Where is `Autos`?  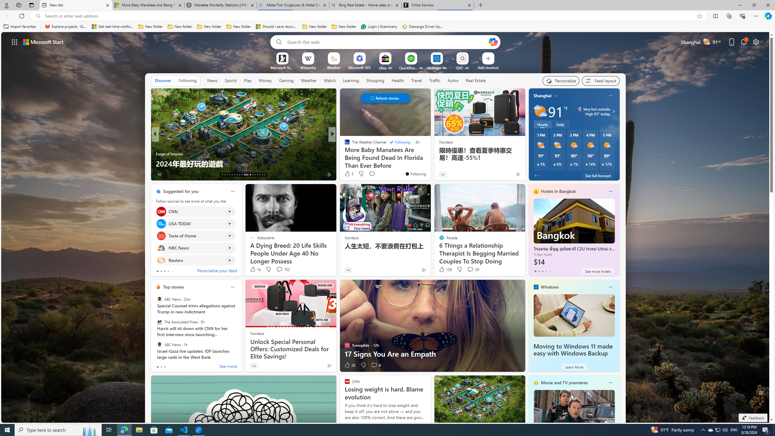
Autos is located at coordinates (453, 80).